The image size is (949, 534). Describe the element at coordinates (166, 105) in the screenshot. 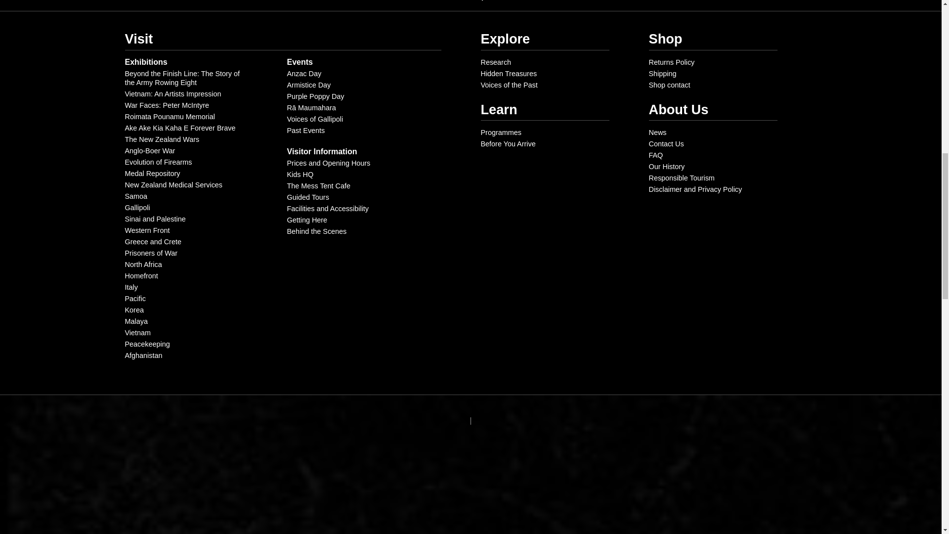

I see `War Faces: Peter McIntyre` at that location.